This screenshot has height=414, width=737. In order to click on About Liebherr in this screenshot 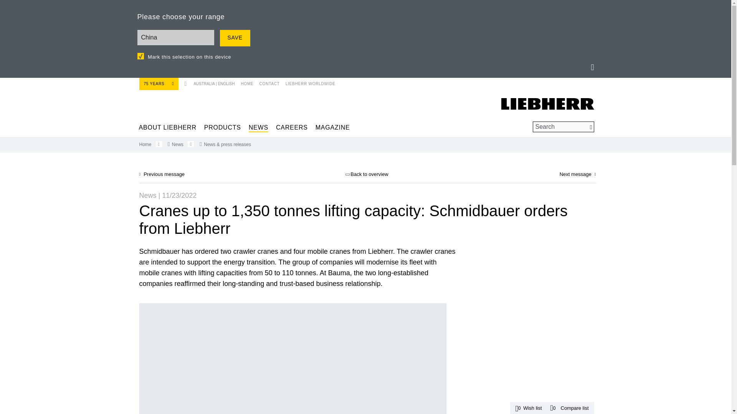, I will do `click(168, 127)`.